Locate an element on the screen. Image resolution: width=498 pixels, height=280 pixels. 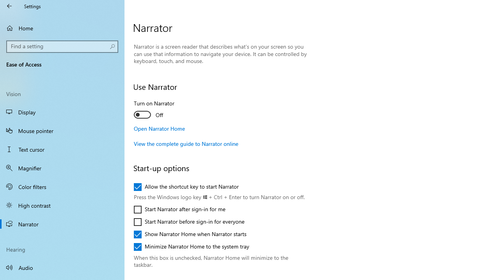
Back is located at coordinates (9, 6).